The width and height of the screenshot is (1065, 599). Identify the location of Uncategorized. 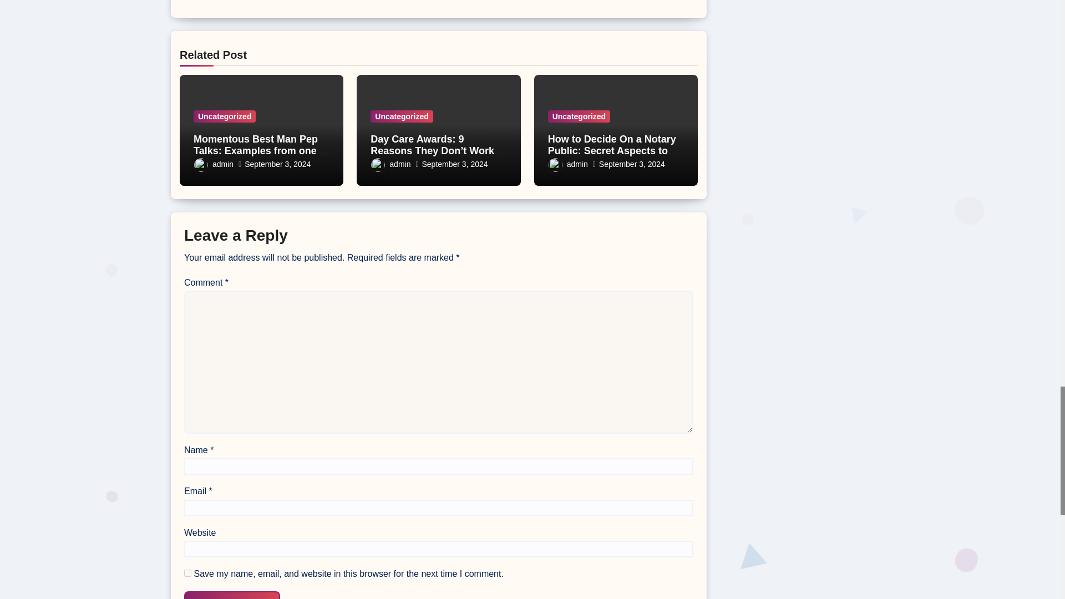
(224, 116).